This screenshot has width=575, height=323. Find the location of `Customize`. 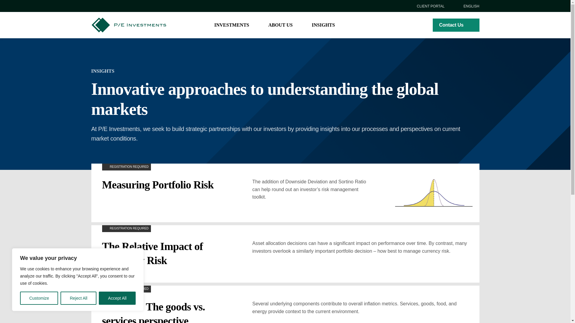

Customize is located at coordinates (39, 298).